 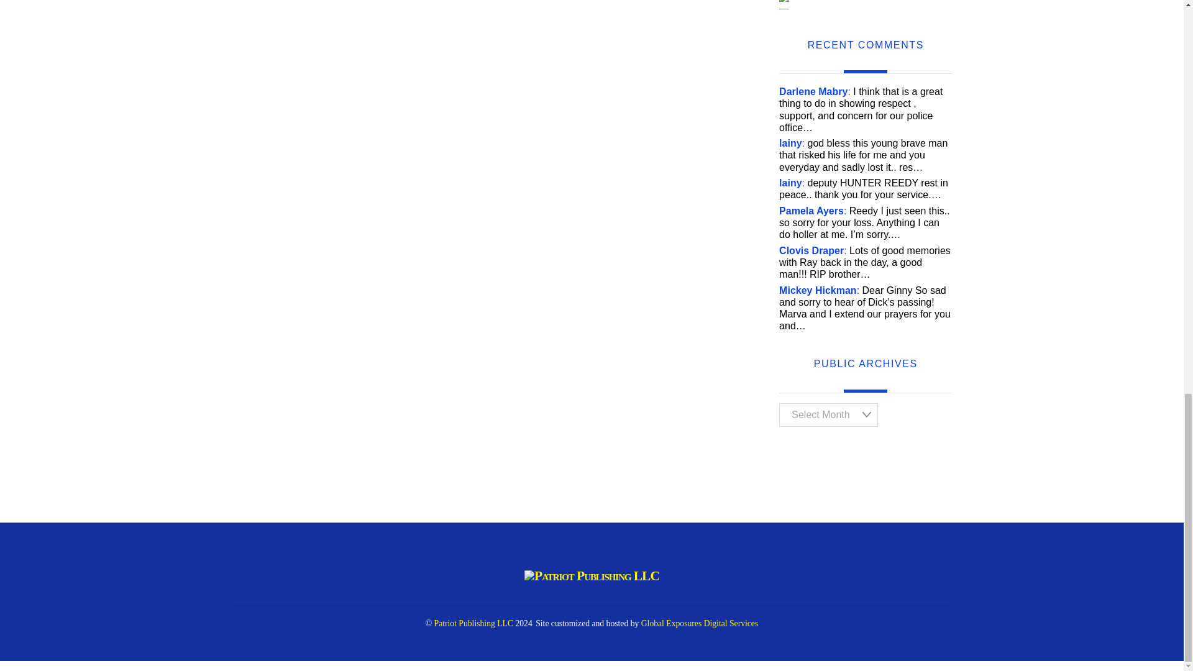 What do you see at coordinates (473, 623) in the screenshot?
I see `Patriot Publishing LLC` at bounding box center [473, 623].